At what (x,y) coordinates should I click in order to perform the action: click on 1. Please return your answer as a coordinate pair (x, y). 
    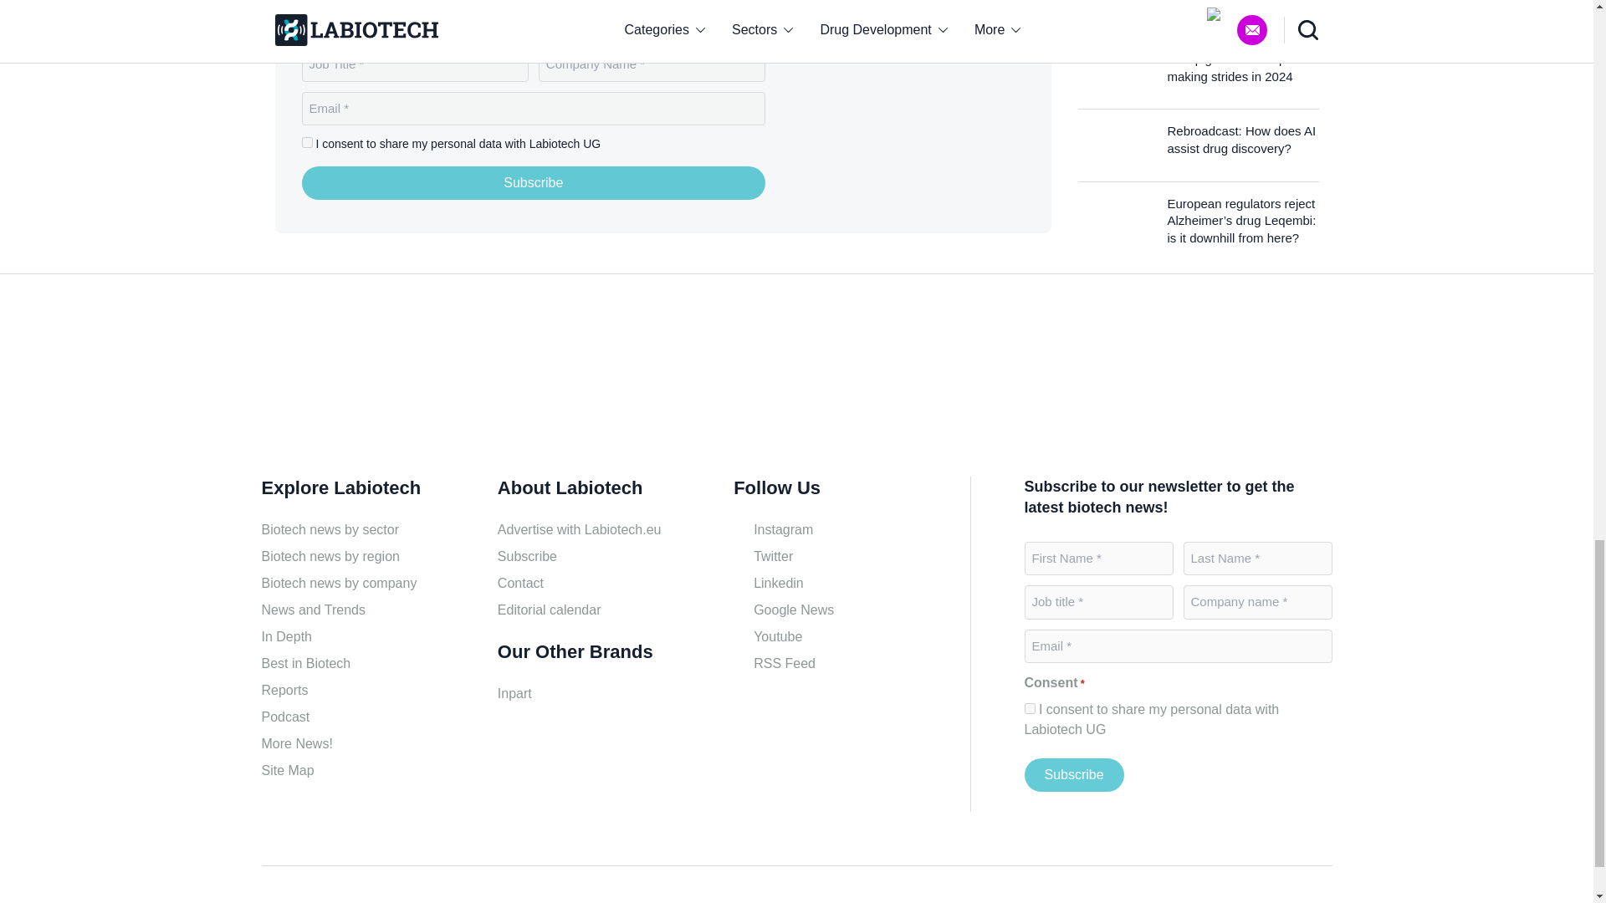
    Looking at the image, I should click on (1029, 709).